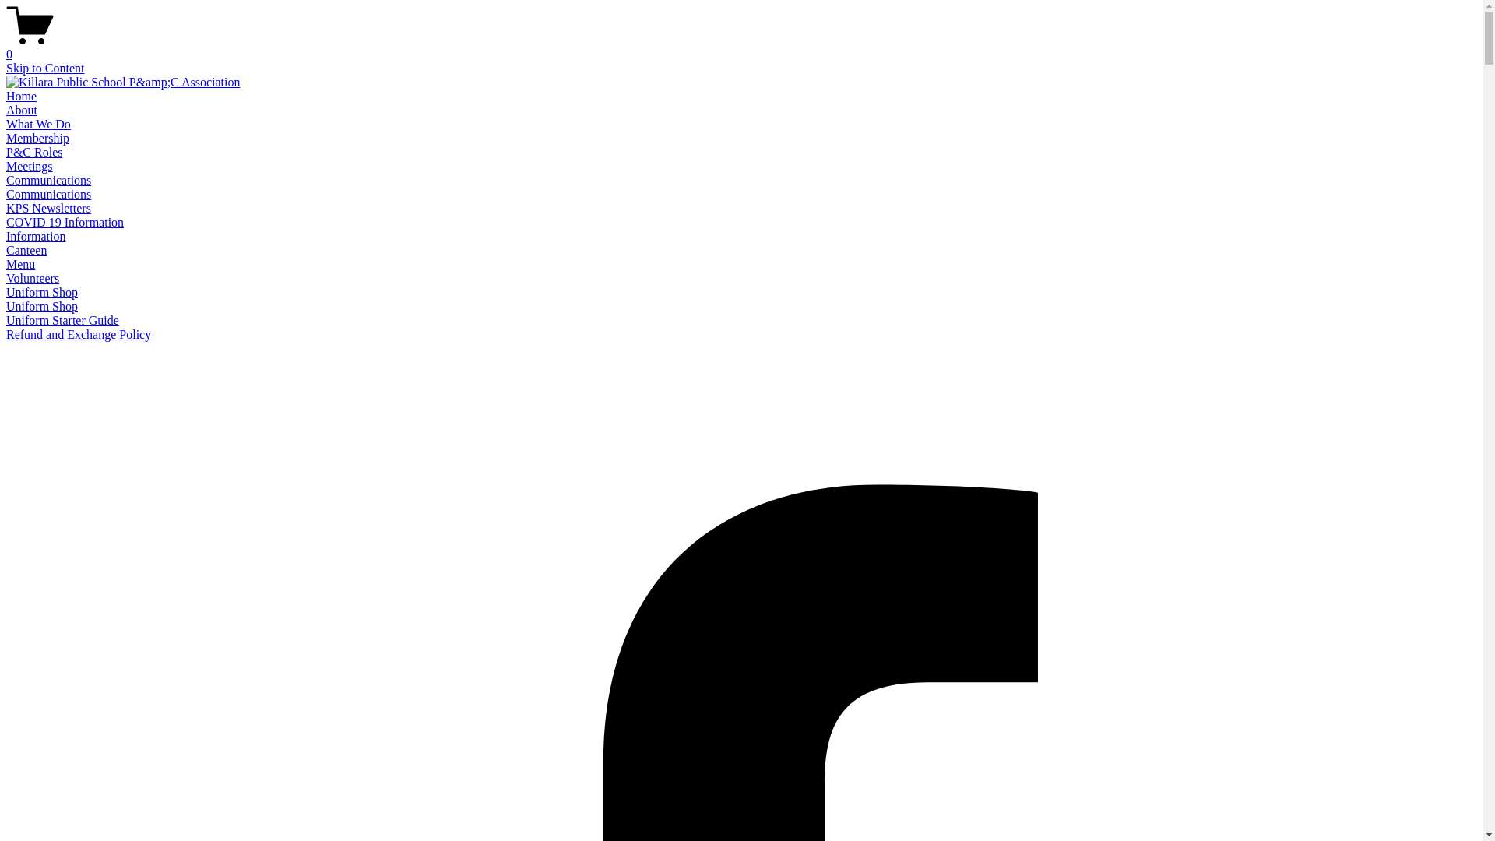 This screenshot has width=1495, height=841. What do you see at coordinates (22, 111) in the screenshot?
I see `About` at bounding box center [22, 111].